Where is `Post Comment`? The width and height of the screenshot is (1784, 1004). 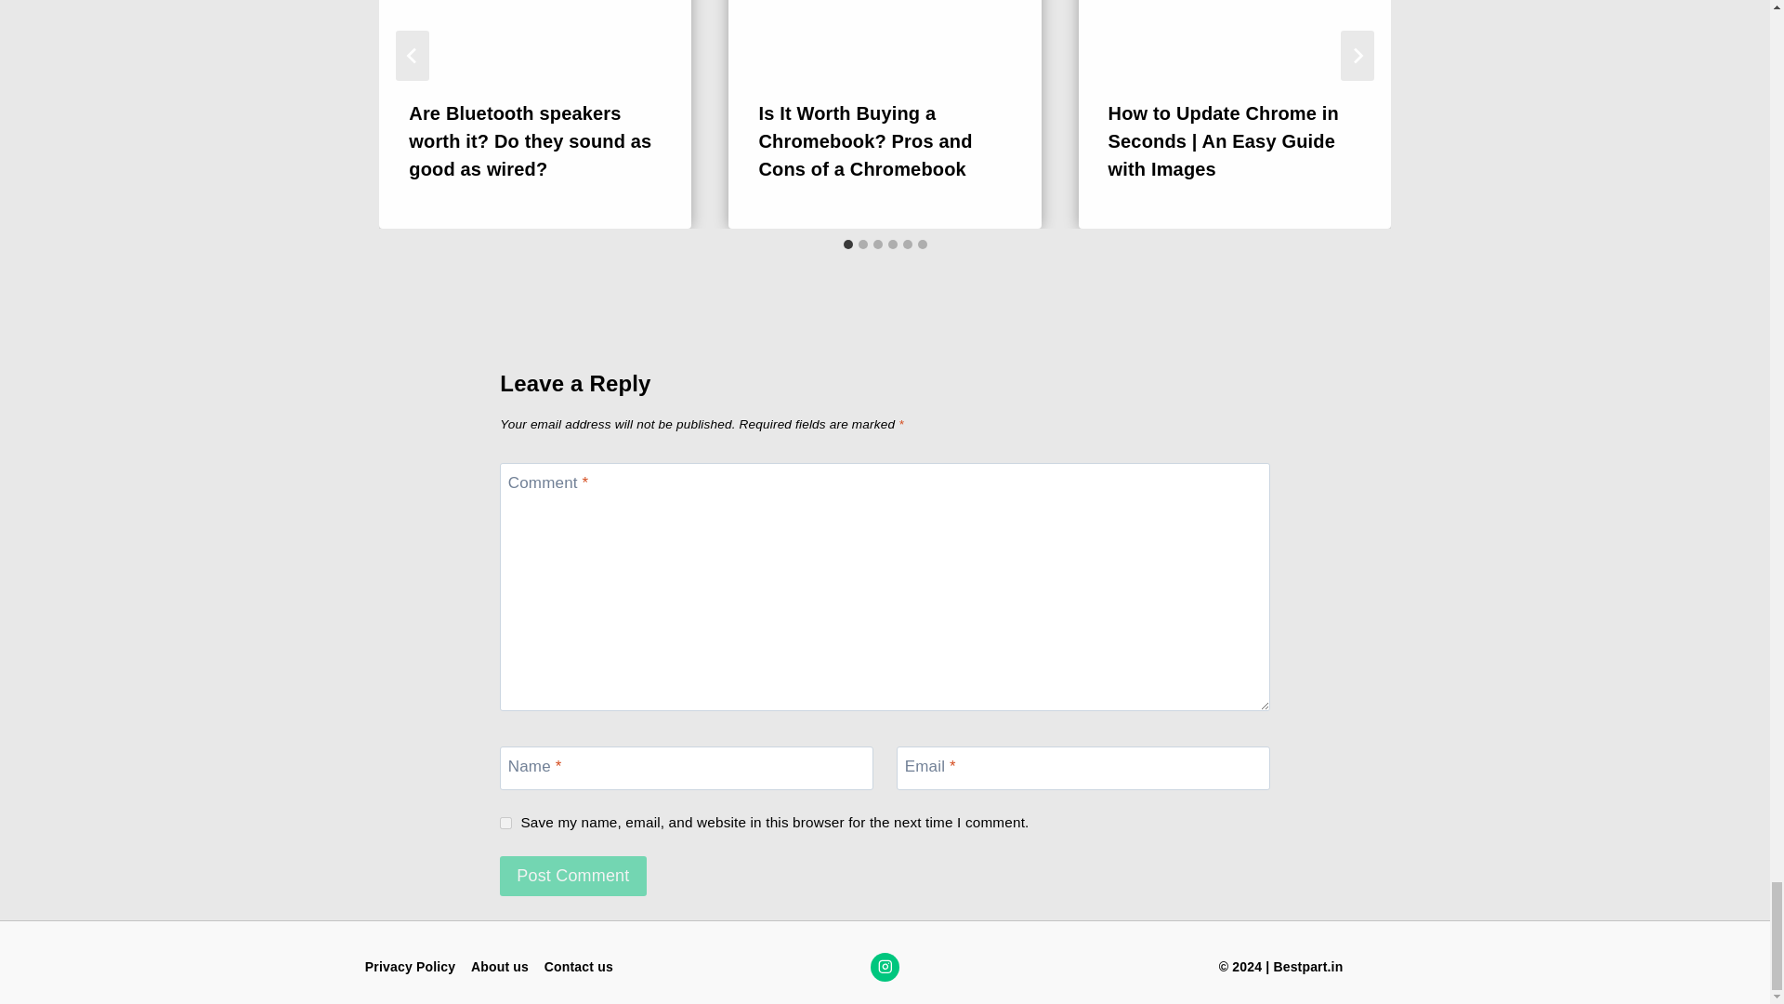 Post Comment is located at coordinates (572, 876).